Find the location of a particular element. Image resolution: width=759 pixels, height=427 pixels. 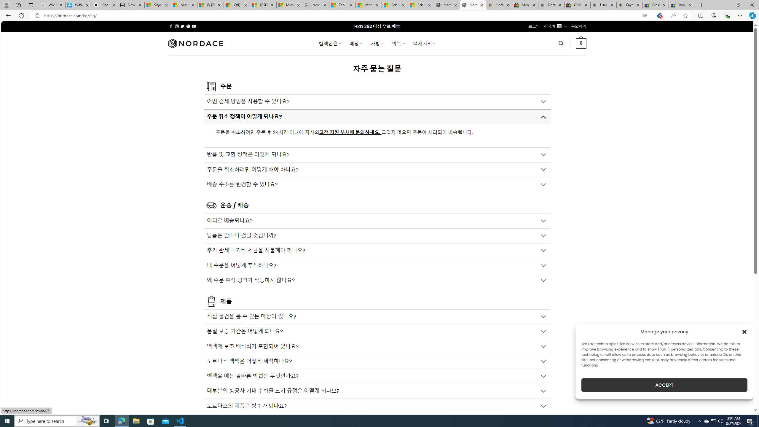

Nordace - Summer Adventures 2024 is located at coordinates (447, 5).